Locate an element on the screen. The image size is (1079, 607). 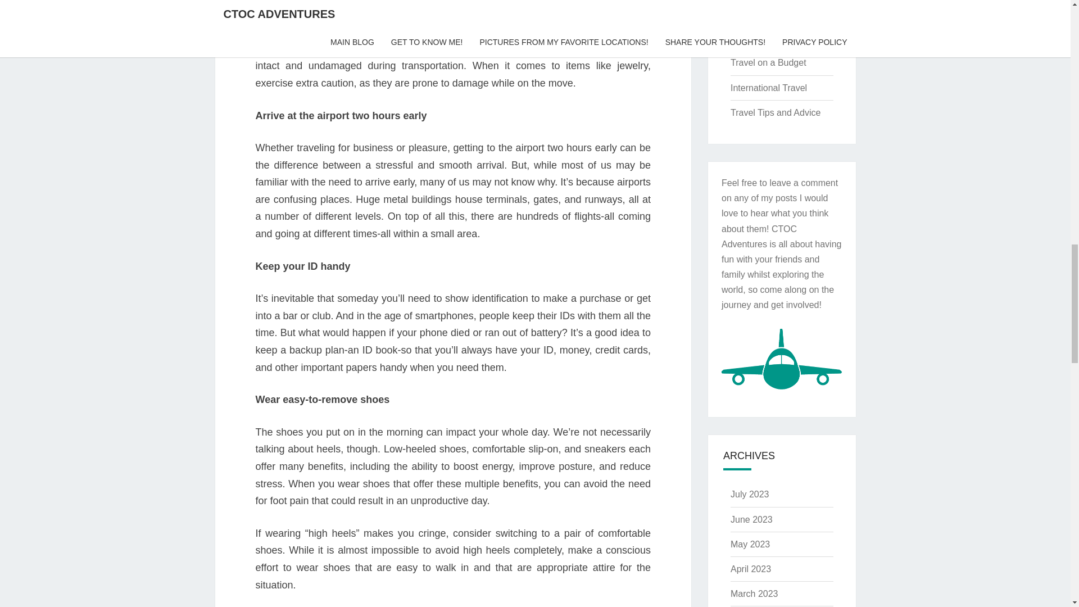
July 2023 is located at coordinates (750, 493).